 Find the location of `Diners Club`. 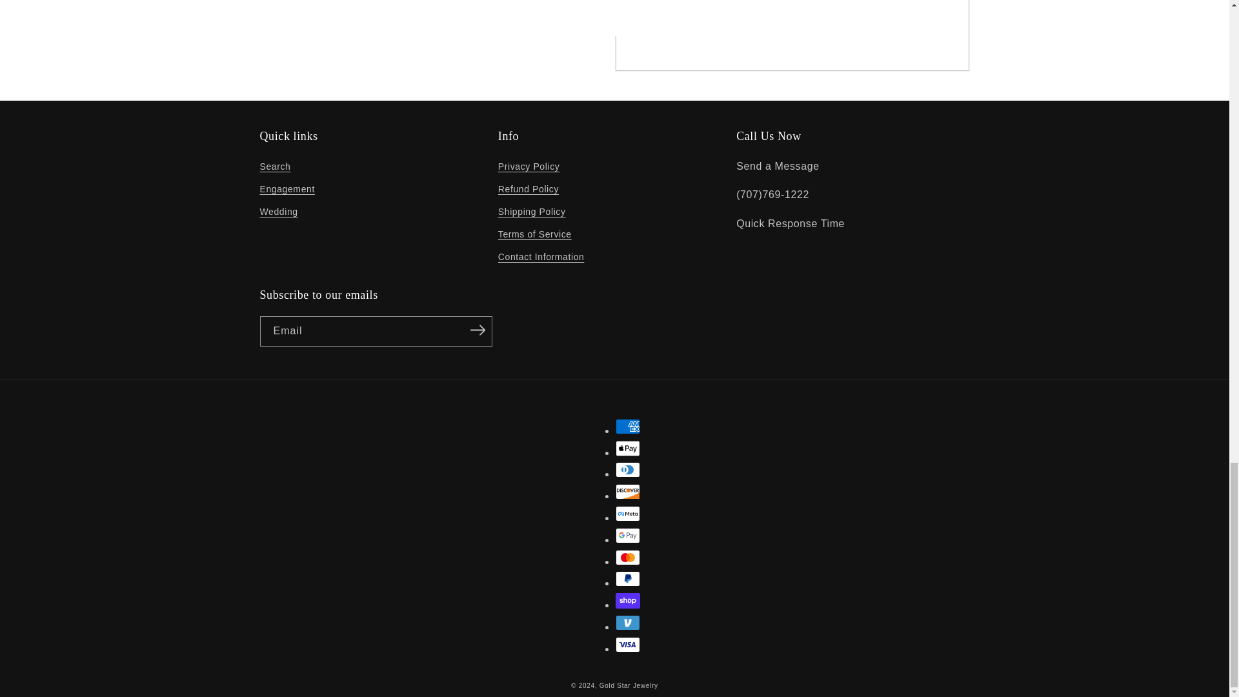

Diners Club is located at coordinates (628, 470).